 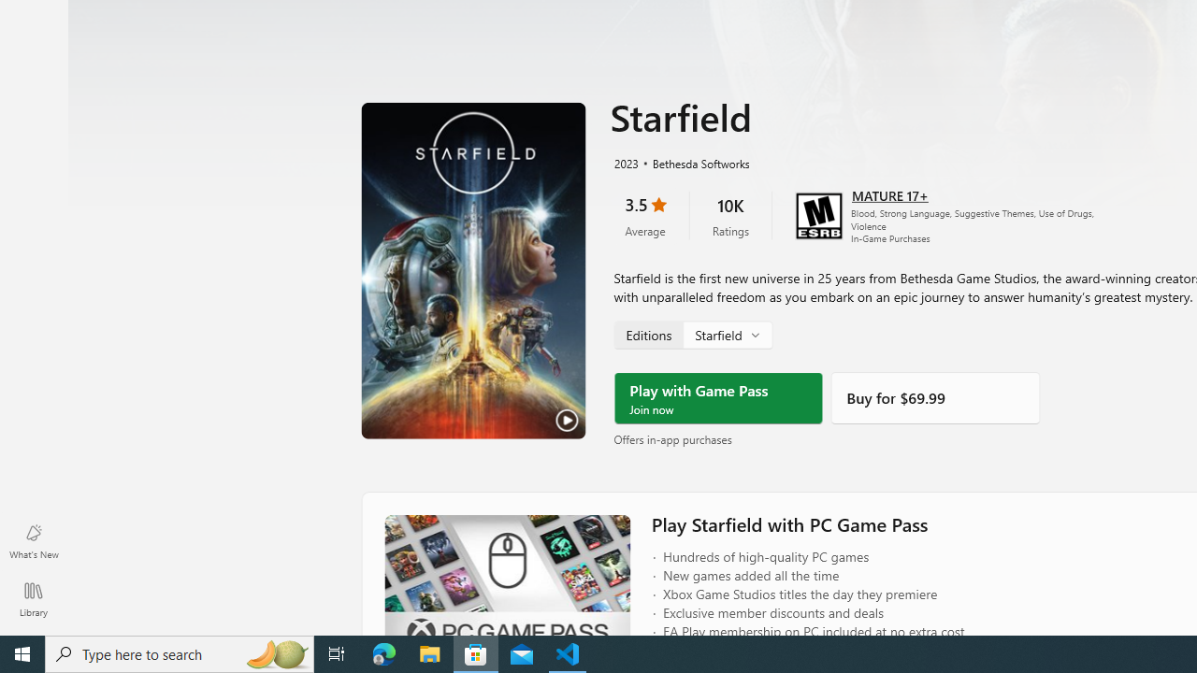 I want to click on Age rating: MATURE 17+. Click for more information., so click(x=890, y=194).